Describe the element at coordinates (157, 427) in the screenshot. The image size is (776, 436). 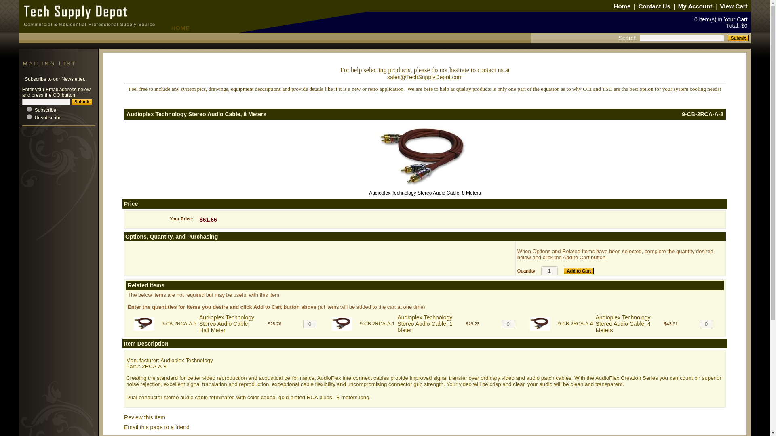
I see `Email this page to a friend` at that location.